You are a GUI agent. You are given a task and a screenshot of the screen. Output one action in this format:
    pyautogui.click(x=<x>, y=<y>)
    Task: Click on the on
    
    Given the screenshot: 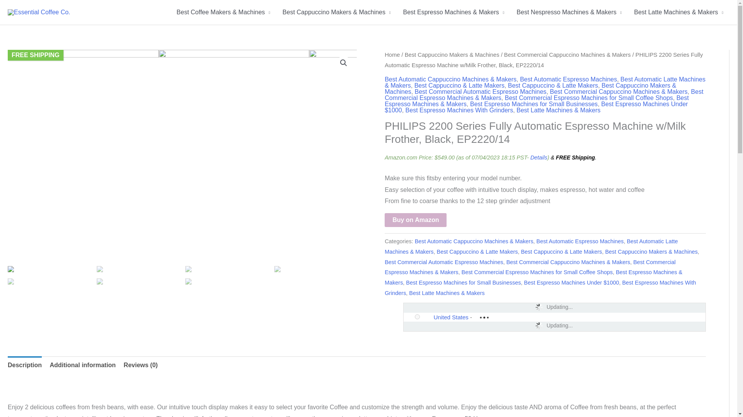 What is the action you would take?
    pyautogui.click(x=417, y=317)
    